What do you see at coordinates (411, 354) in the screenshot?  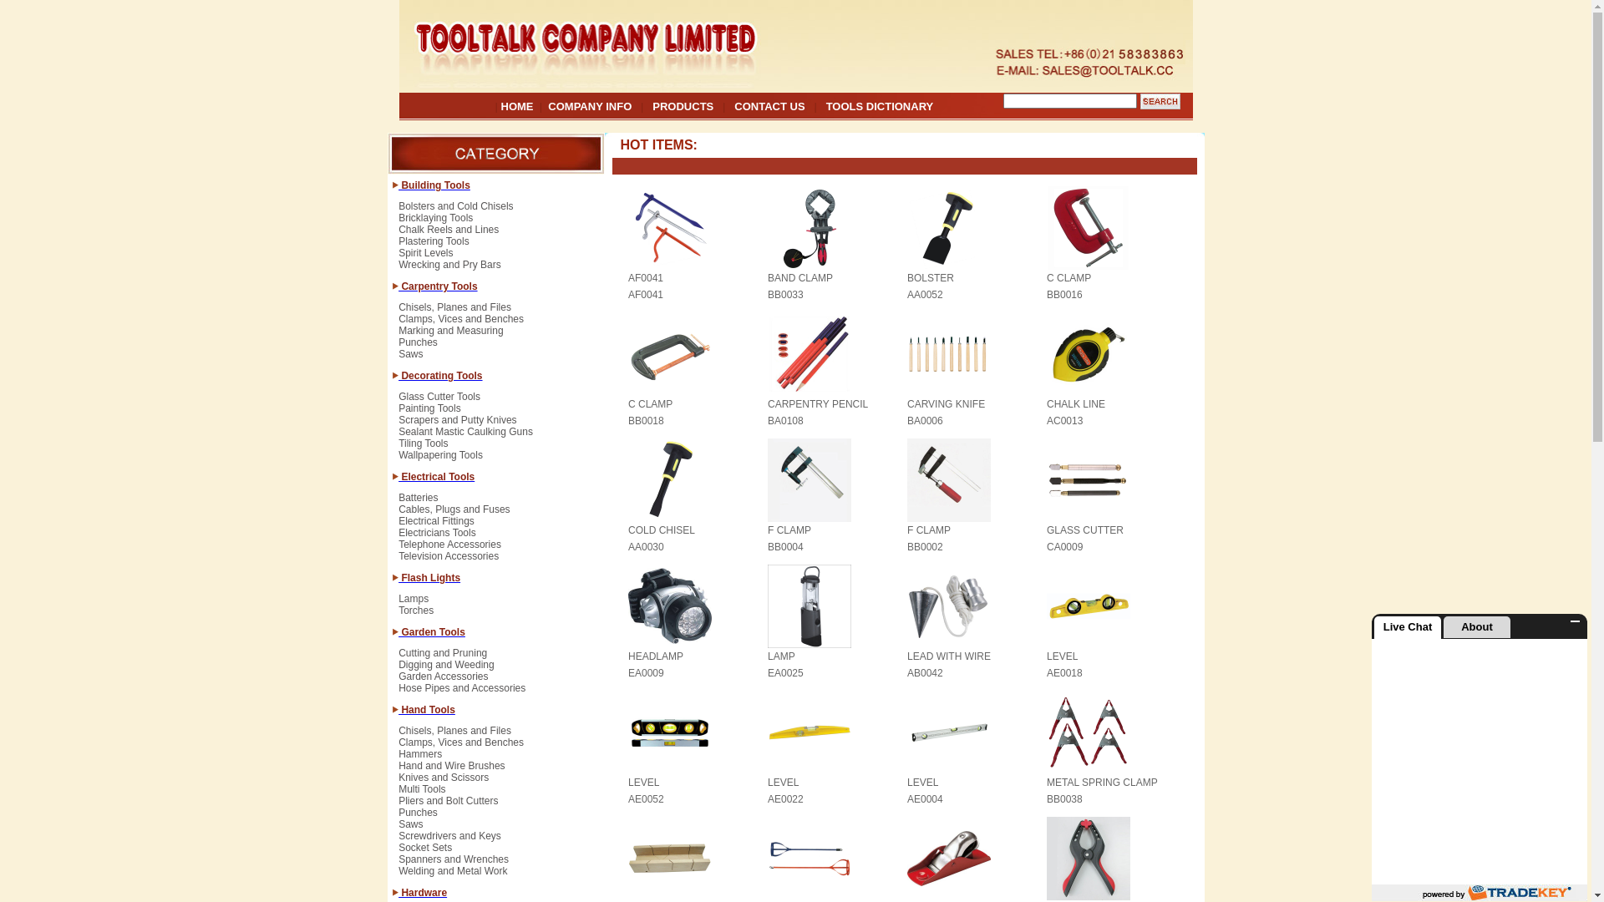 I see `Saws` at bounding box center [411, 354].